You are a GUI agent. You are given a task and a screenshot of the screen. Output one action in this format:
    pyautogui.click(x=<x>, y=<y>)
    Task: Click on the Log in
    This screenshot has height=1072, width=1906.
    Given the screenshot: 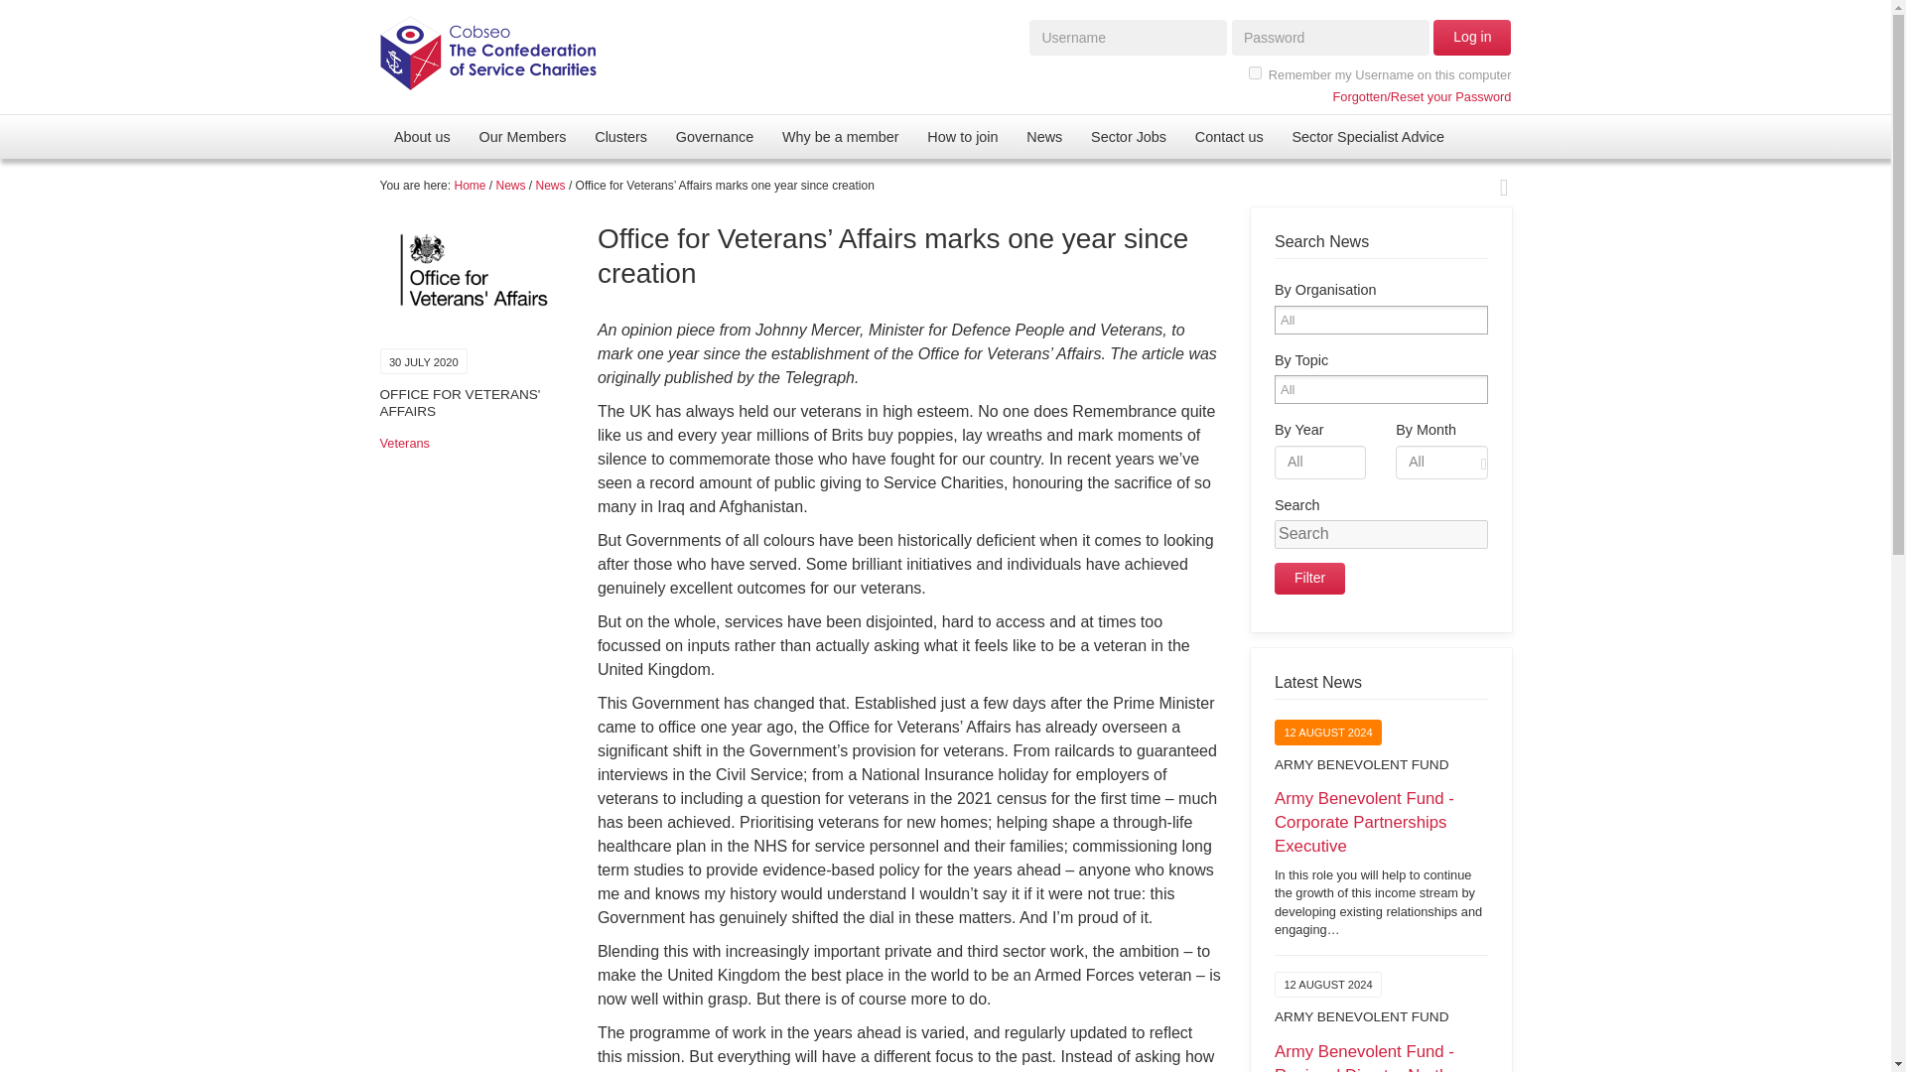 What is the action you would take?
    pyautogui.click(x=1471, y=38)
    